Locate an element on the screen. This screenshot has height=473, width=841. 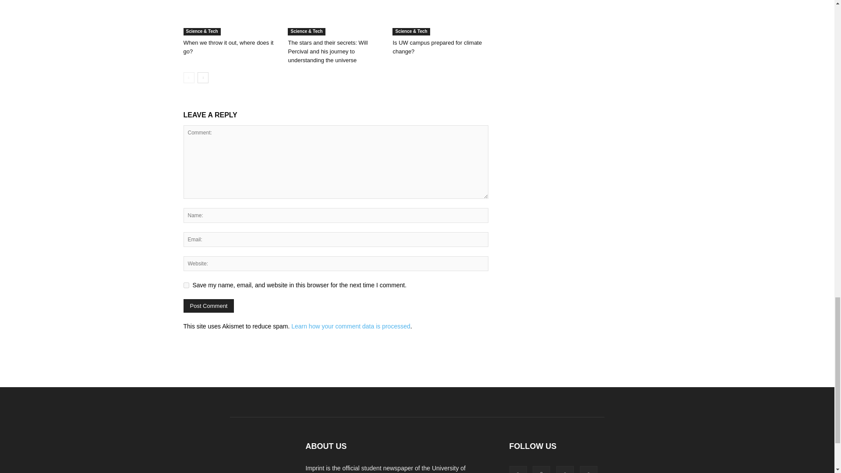
yes is located at coordinates (186, 285).